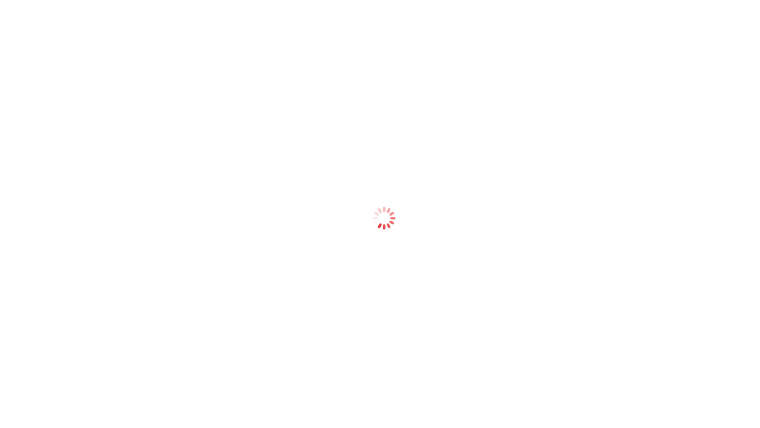 The width and height of the screenshot is (760, 428). What do you see at coordinates (27, 333) in the screenshot?
I see `News & Medien` at bounding box center [27, 333].